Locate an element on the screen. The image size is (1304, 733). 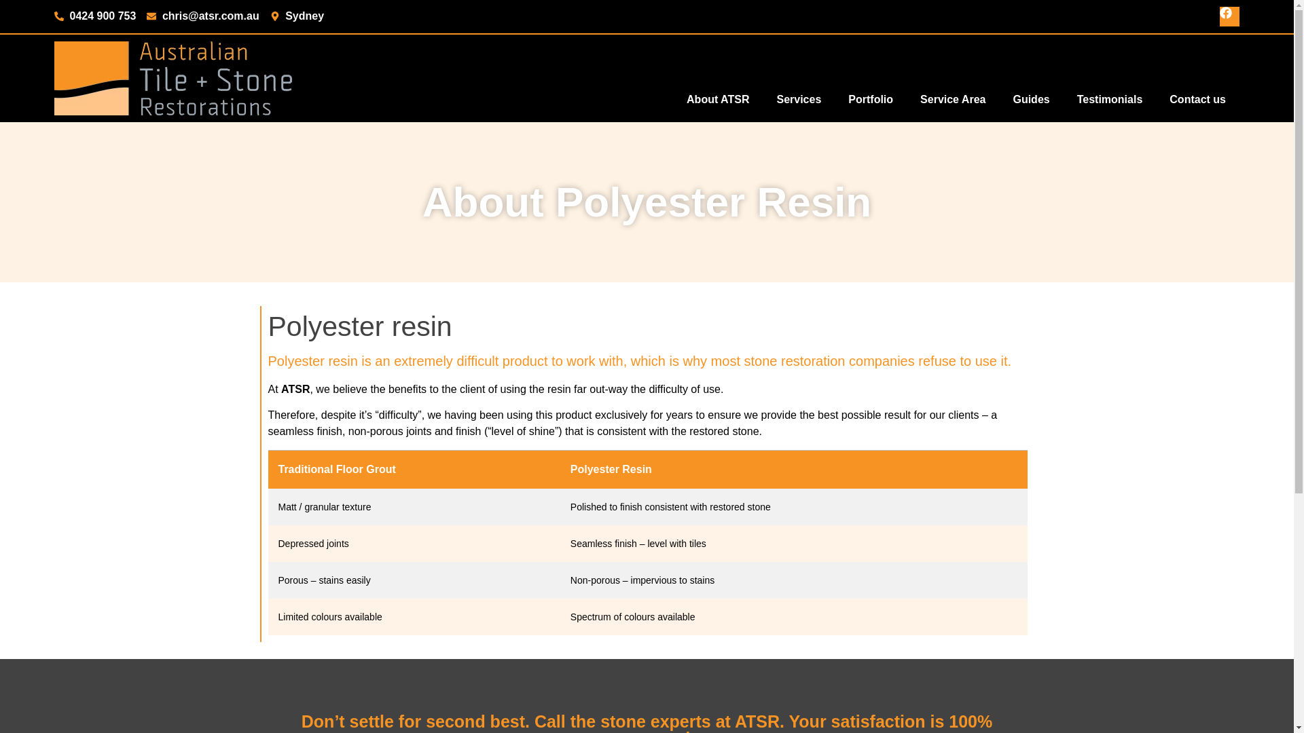
Portfolio is located at coordinates (870, 99).